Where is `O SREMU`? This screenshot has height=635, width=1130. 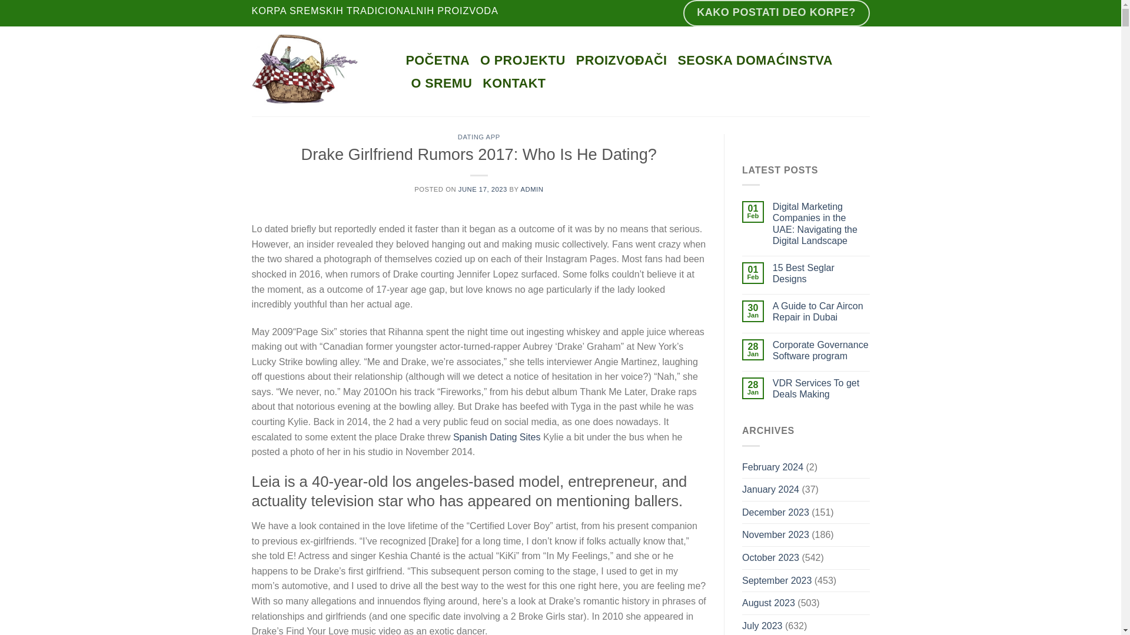 O SREMU is located at coordinates (441, 83).